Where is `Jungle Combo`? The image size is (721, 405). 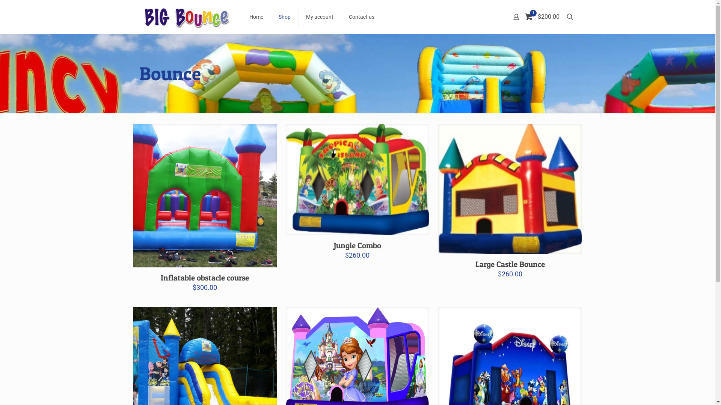 Jungle Combo is located at coordinates (357, 245).